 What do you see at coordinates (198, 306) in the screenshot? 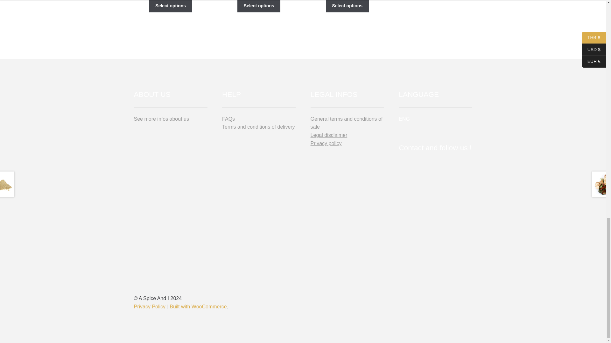
I see `WooCommerce - The Best eCommerce Platform for WordPress` at bounding box center [198, 306].